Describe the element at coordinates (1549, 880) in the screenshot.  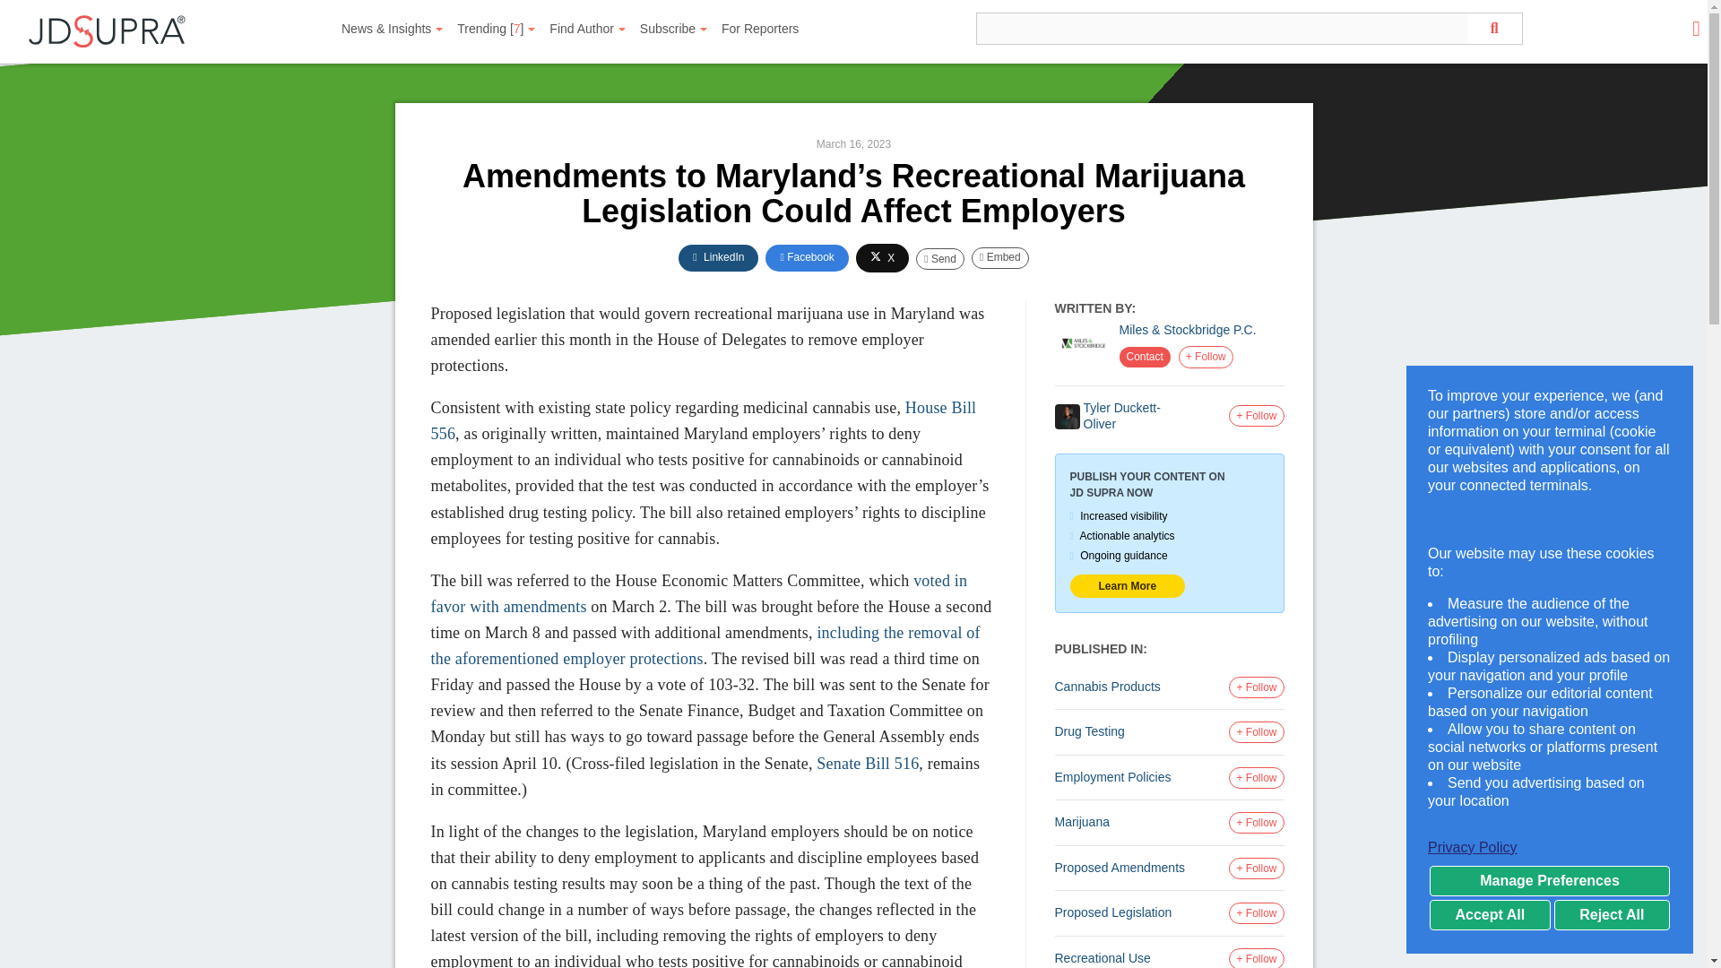
I see `Manage Preferences` at that location.